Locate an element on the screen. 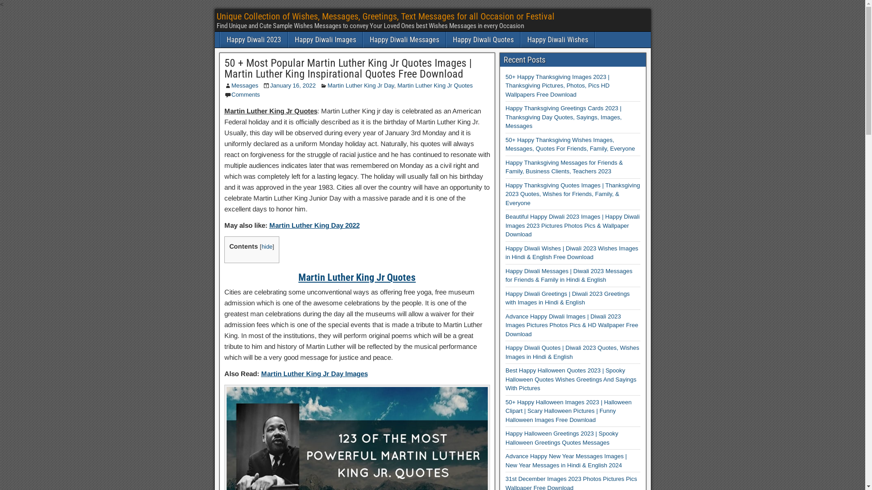 Image resolution: width=872 pixels, height=490 pixels. Happy Diwali Quotes is located at coordinates (483, 40).